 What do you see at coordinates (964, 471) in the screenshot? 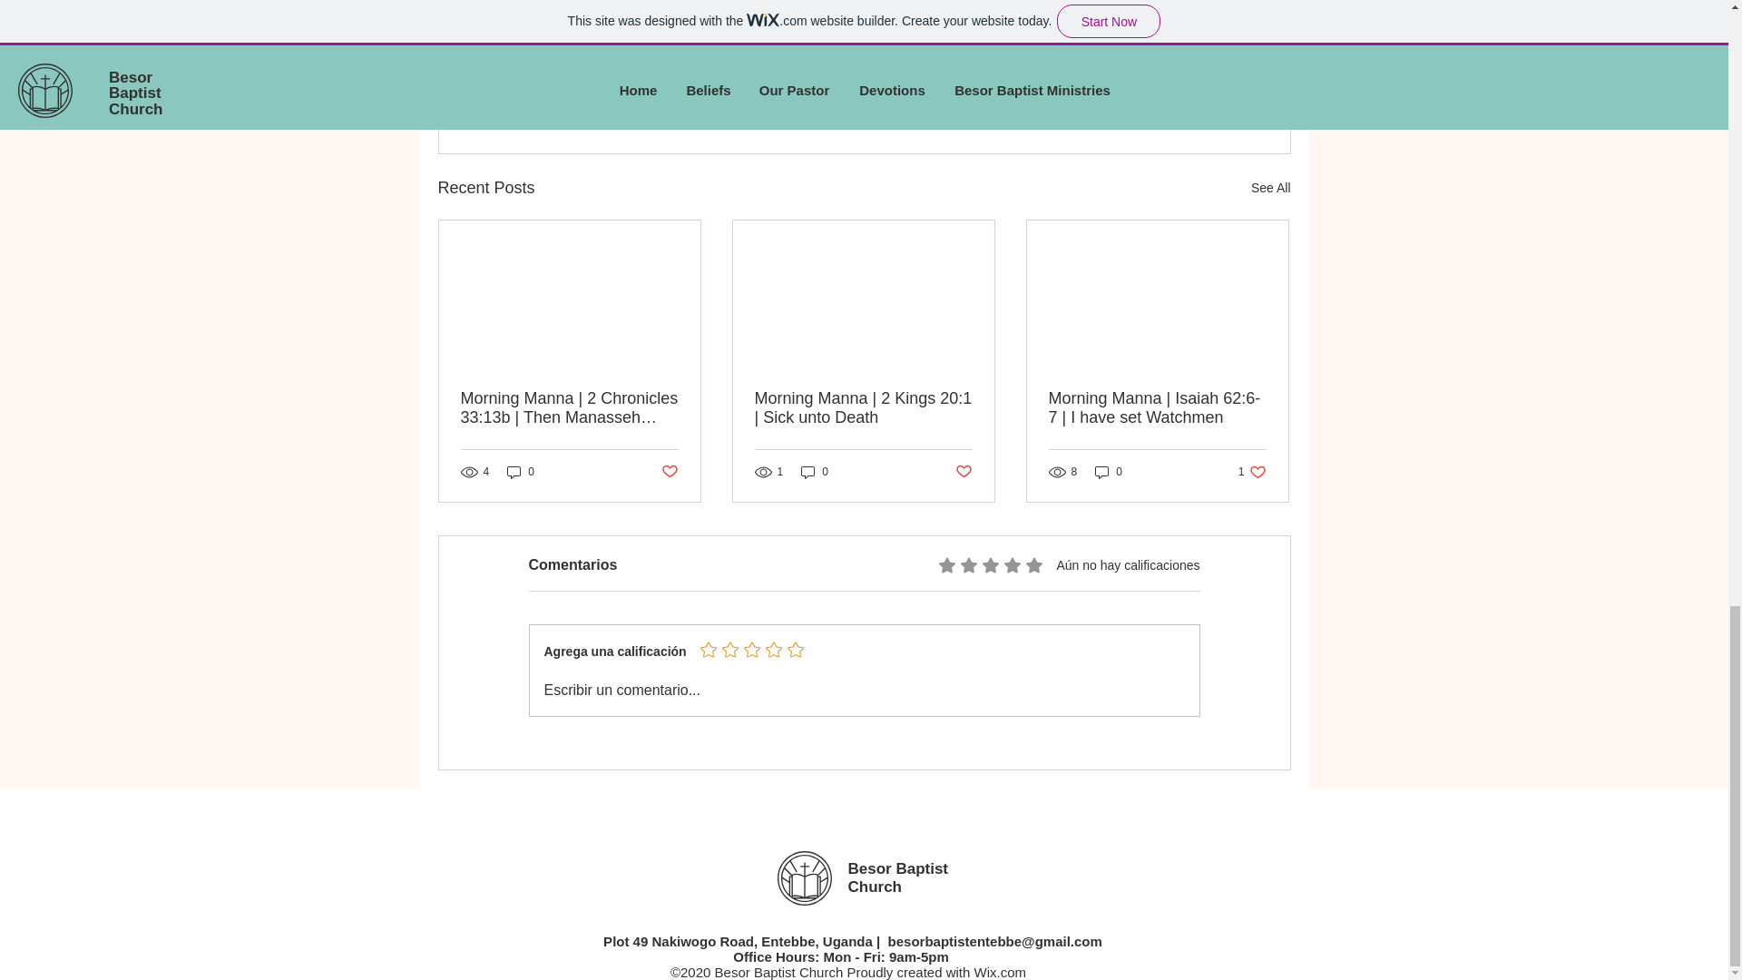
I see `Post not marked as liked` at bounding box center [964, 471].